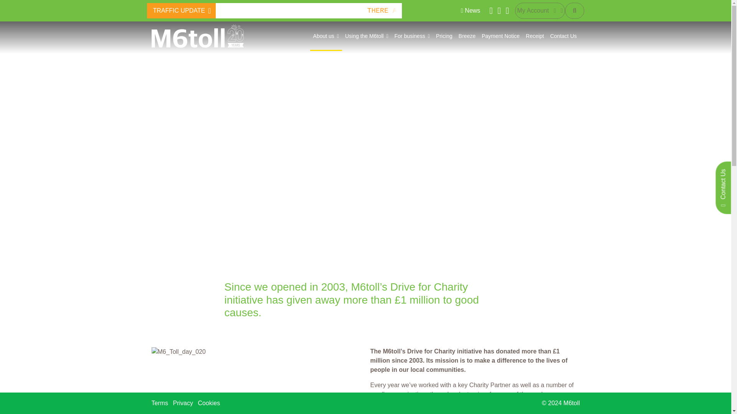 This screenshot has width=737, height=414. What do you see at coordinates (197, 36) in the screenshot?
I see `M6toll` at bounding box center [197, 36].